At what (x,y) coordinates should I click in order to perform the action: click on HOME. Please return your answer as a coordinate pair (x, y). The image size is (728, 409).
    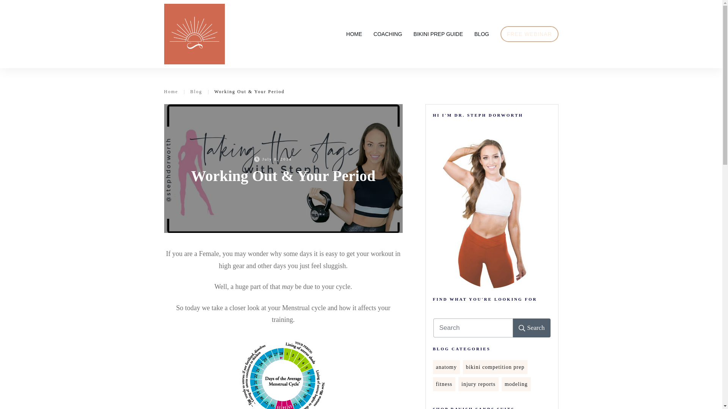
    Looking at the image, I should click on (354, 34).